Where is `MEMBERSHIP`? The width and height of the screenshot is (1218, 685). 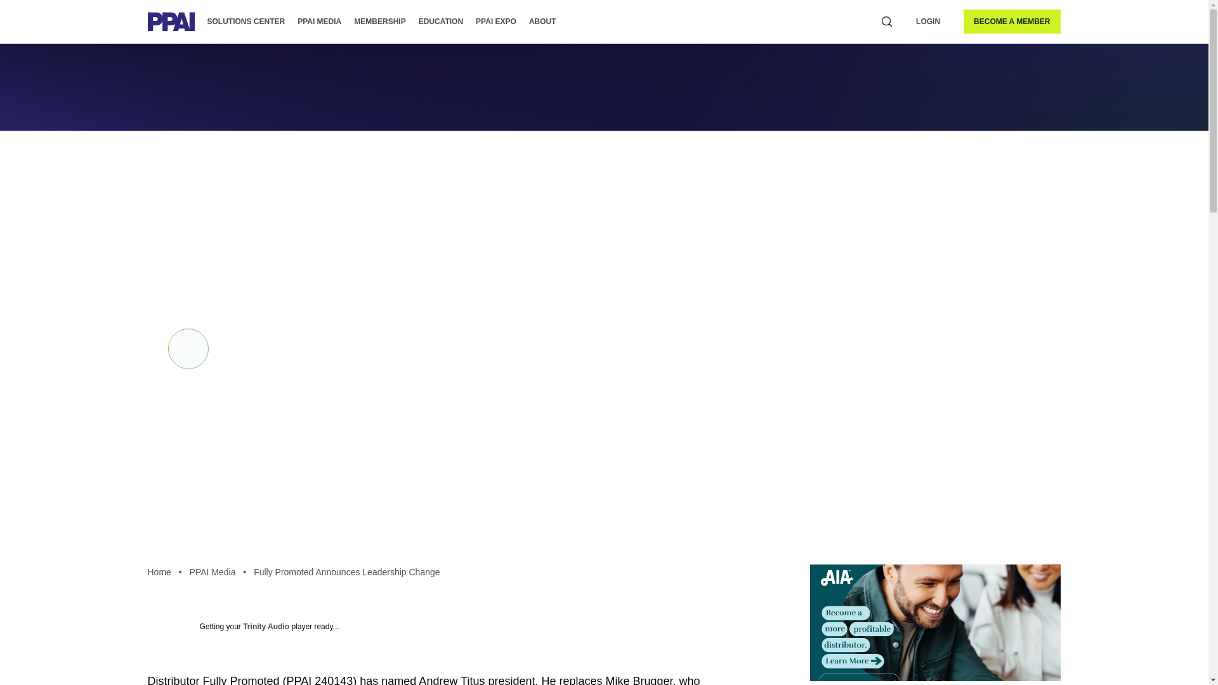
MEMBERSHIP is located at coordinates (379, 22).